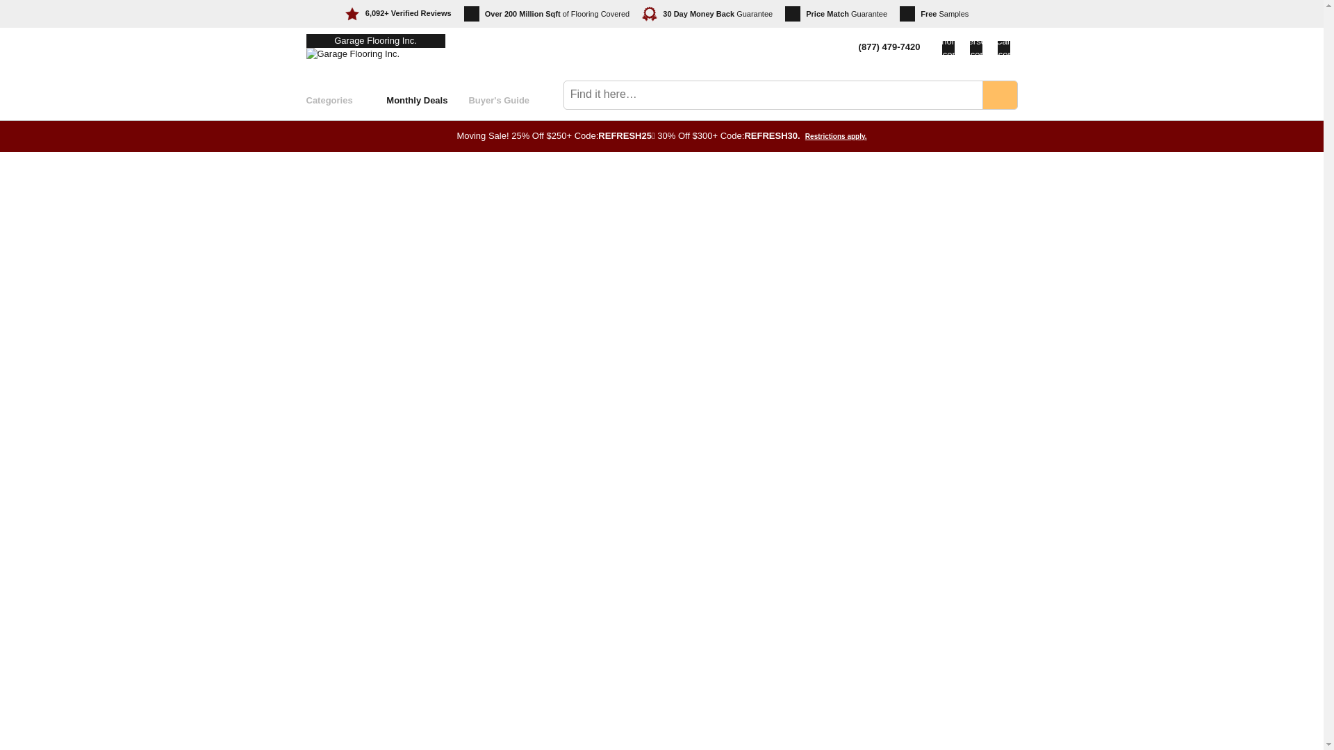 The image size is (1334, 750). Describe the element at coordinates (836, 14) in the screenshot. I see `Price Match Guarantee` at that location.